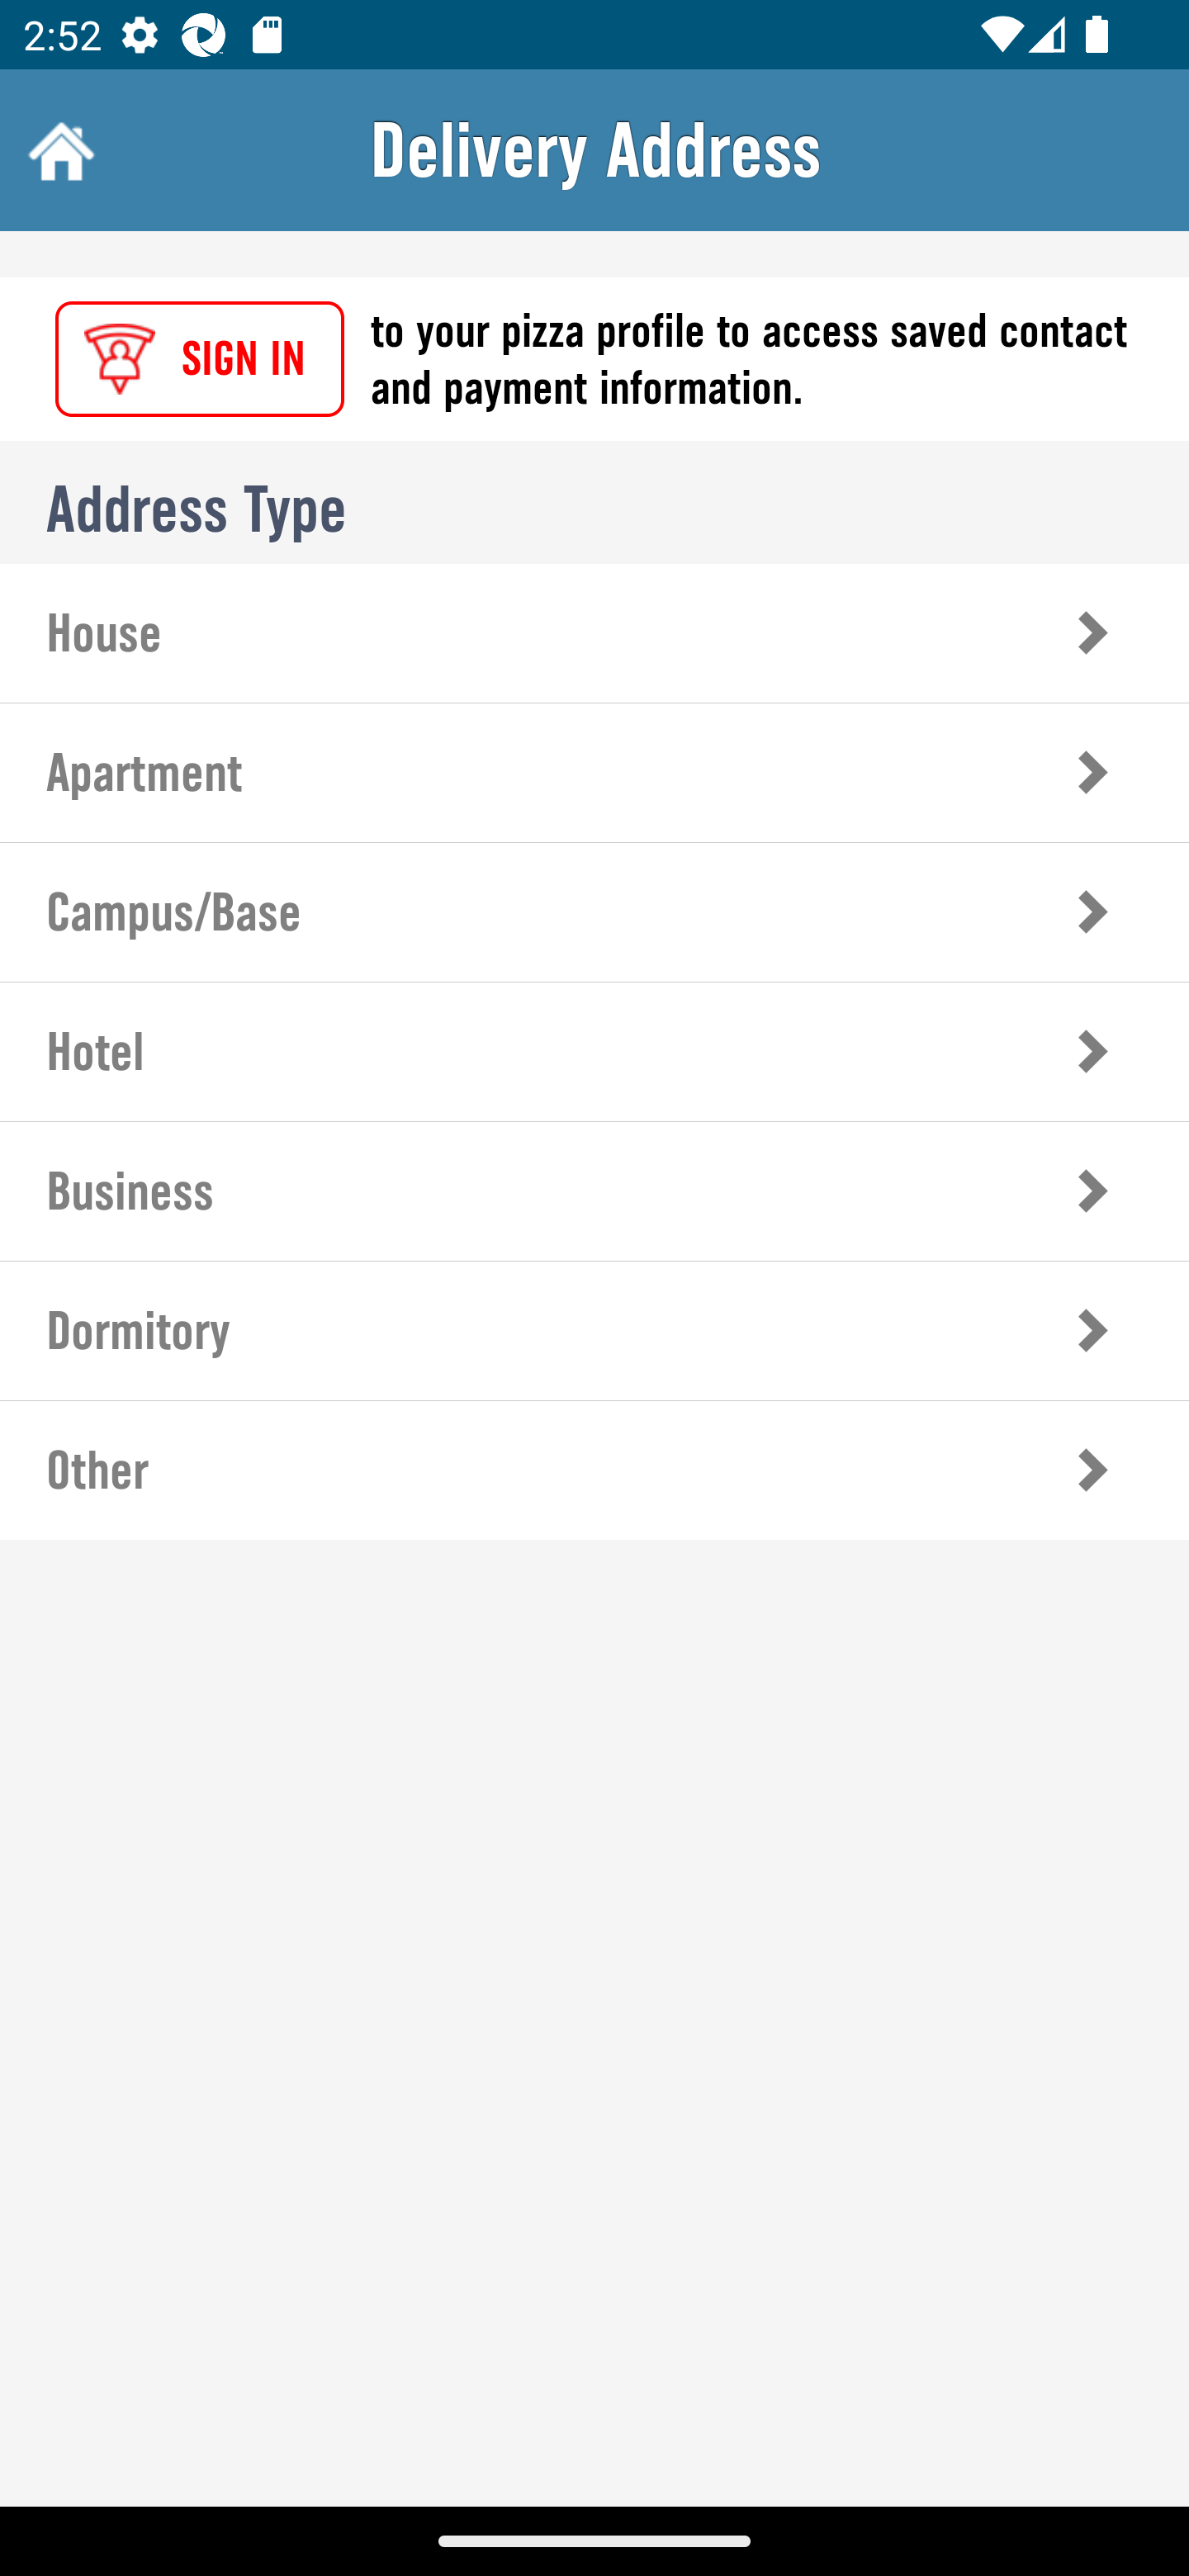 The width and height of the screenshot is (1189, 2576). What do you see at coordinates (594, 1191) in the screenshot?
I see `5 of 7, Business Business Address Details` at bounding box center [594, 1191].